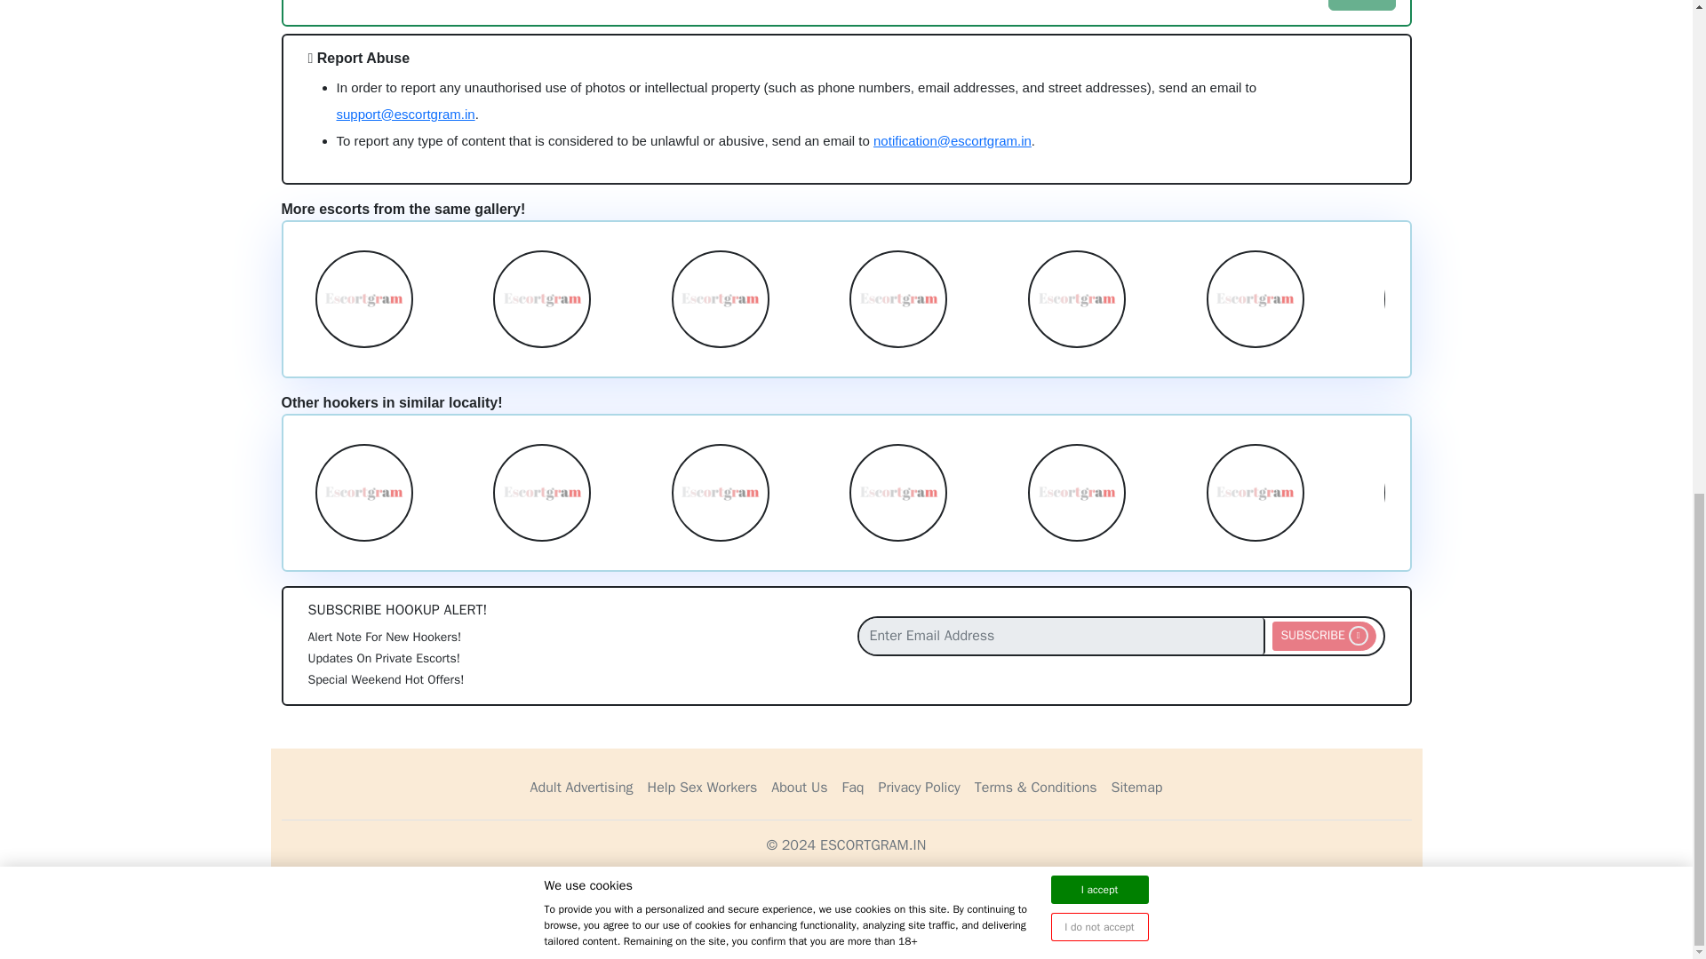 This screenshot has width=1706, height=959. What do you see at coordinates (1611, 298) in the screenshot?
I see `Air Hostess Escort Kavya Rautela` at bounding box center [1611, 298].